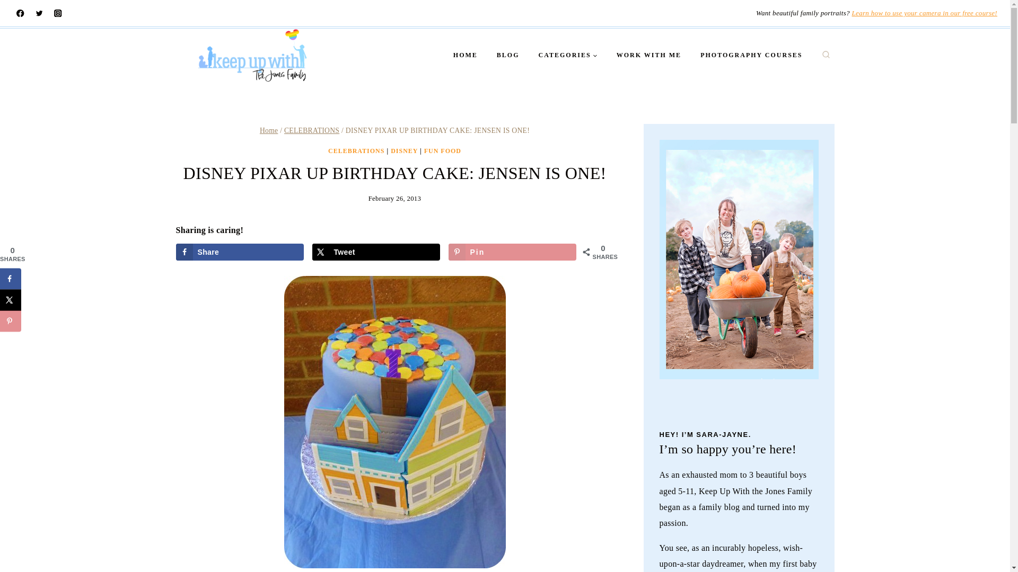 The width and height of the screenshot is (1018, 572). I want to click on Share on X, so click(376, 252).